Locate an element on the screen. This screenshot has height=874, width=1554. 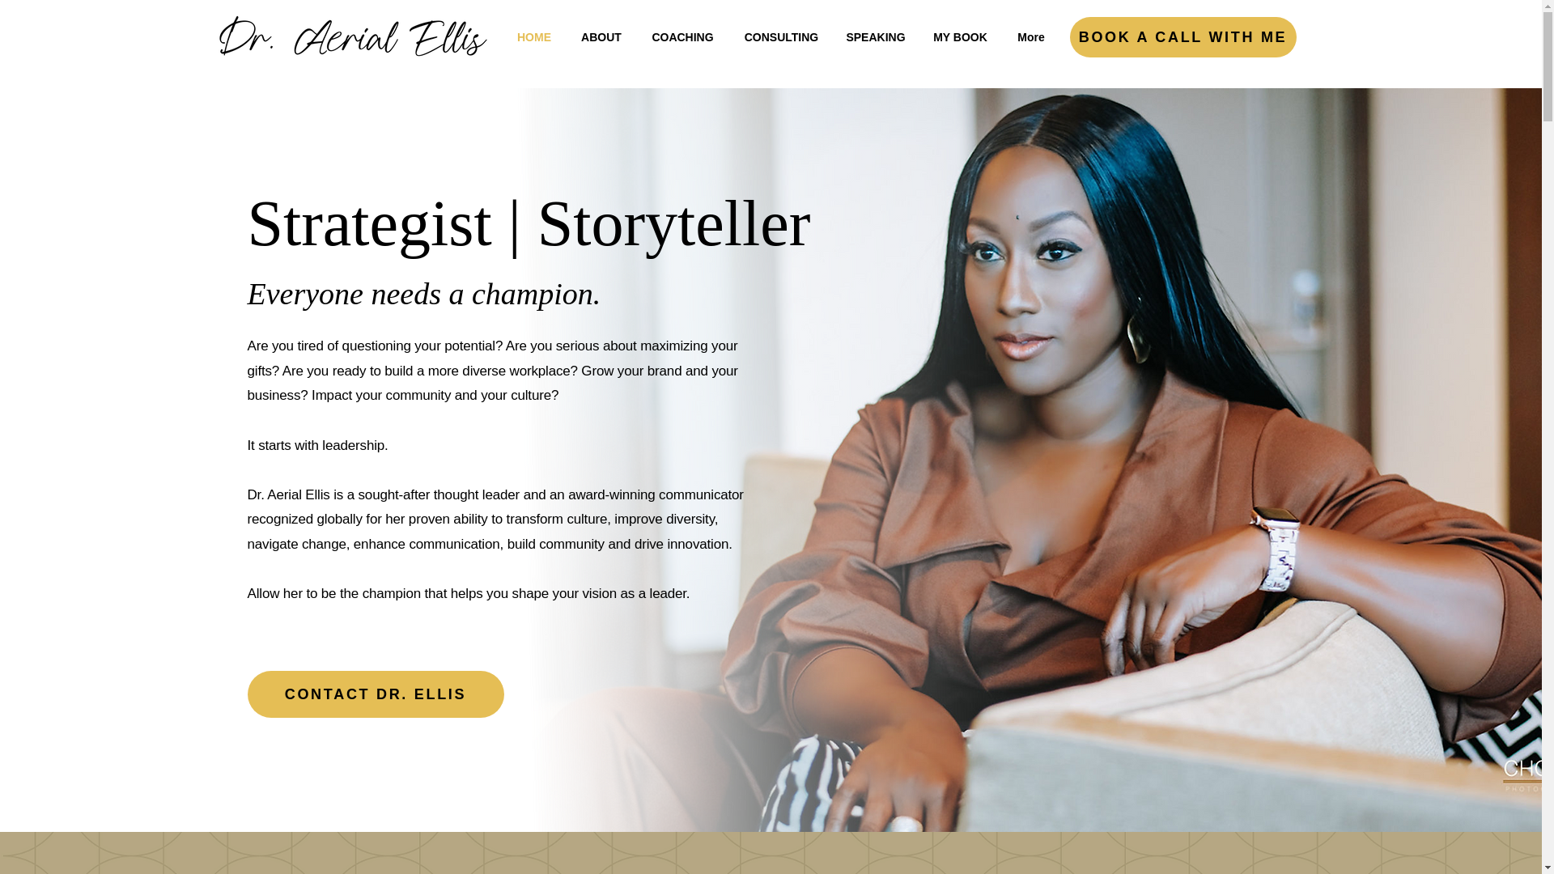
BOOK A CALL WITH ME is located at coordinates (1183, 37).